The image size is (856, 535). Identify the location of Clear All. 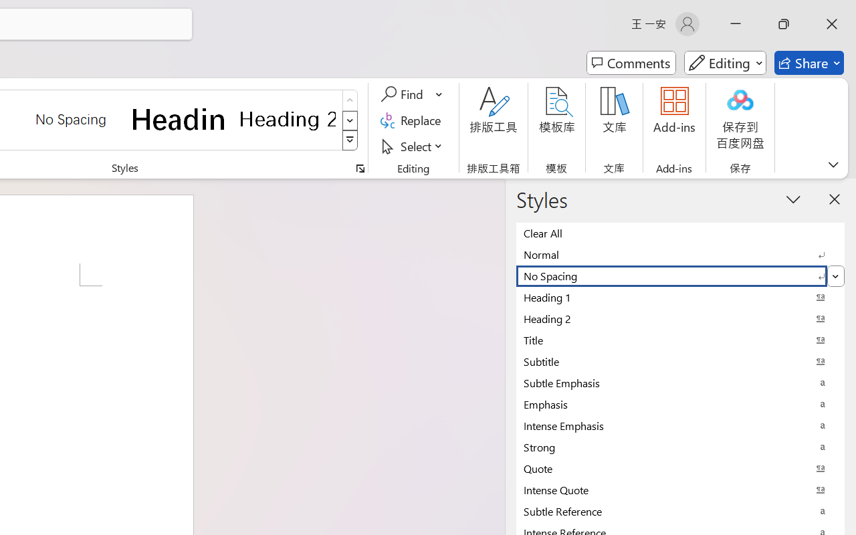
(680, 233).